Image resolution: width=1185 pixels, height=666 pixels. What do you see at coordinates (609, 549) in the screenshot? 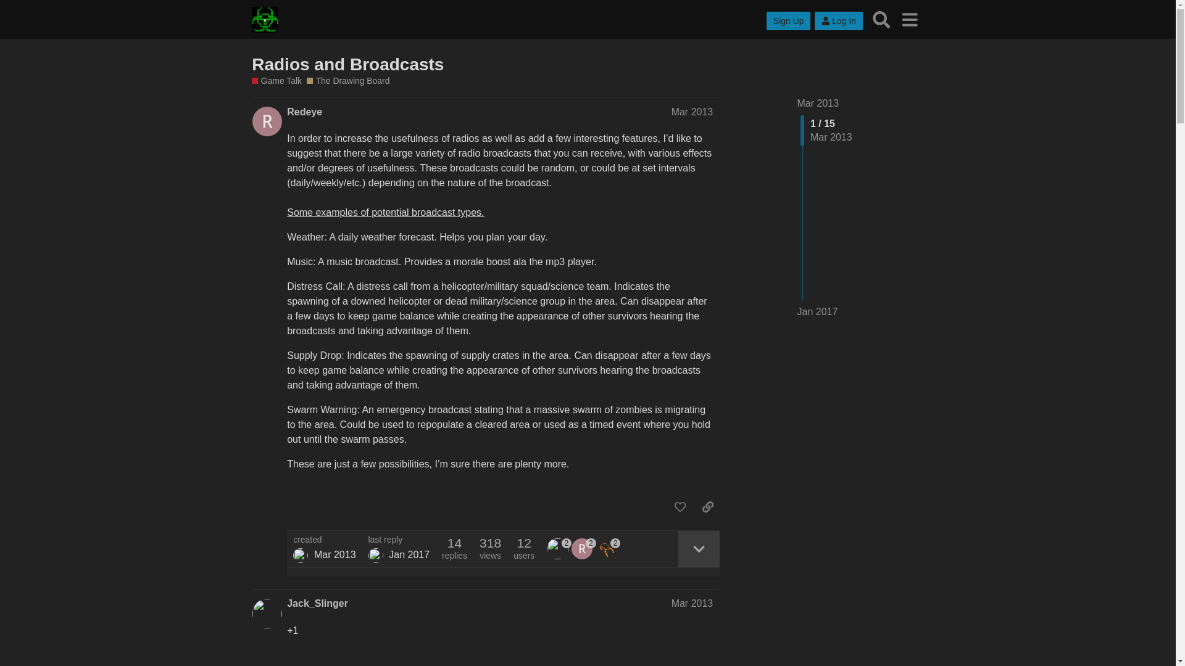
I see `2` at bounding box center [609, 549].